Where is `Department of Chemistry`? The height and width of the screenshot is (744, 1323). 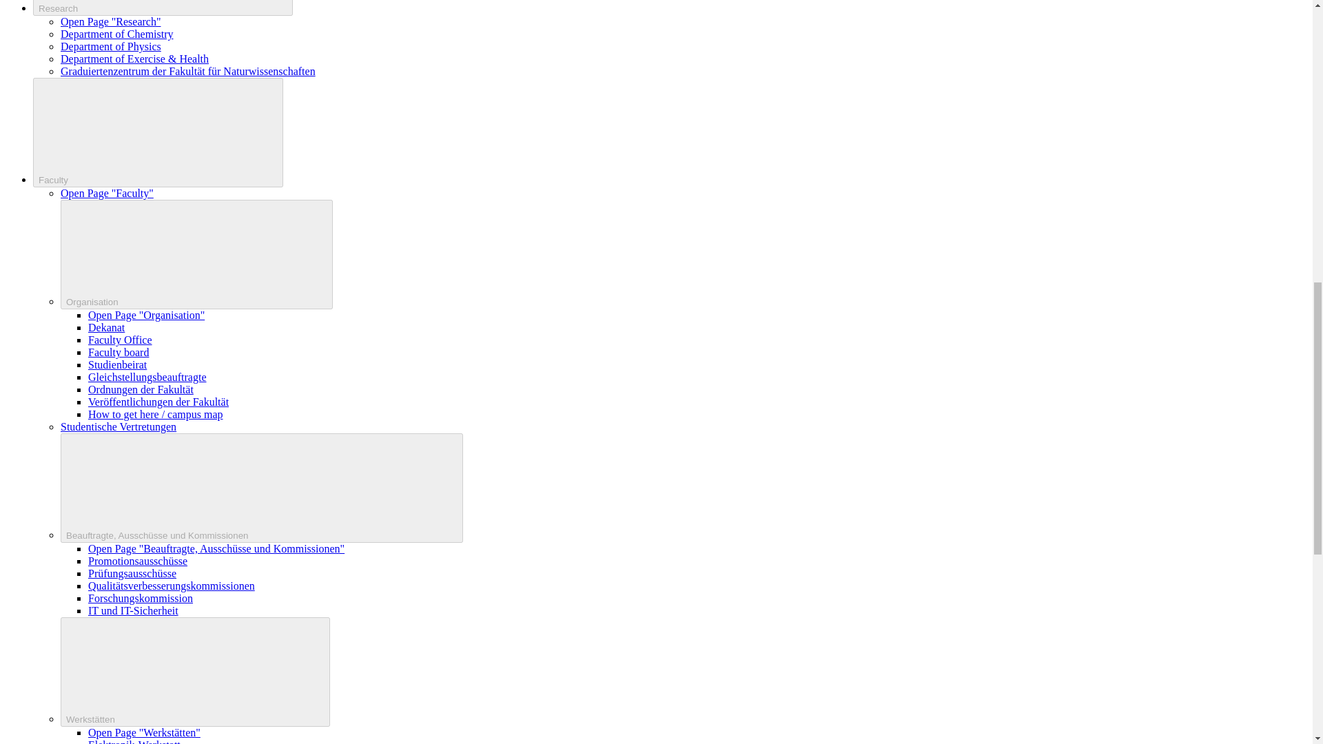
Department of Chemistry is located at coordinates (117, 34).